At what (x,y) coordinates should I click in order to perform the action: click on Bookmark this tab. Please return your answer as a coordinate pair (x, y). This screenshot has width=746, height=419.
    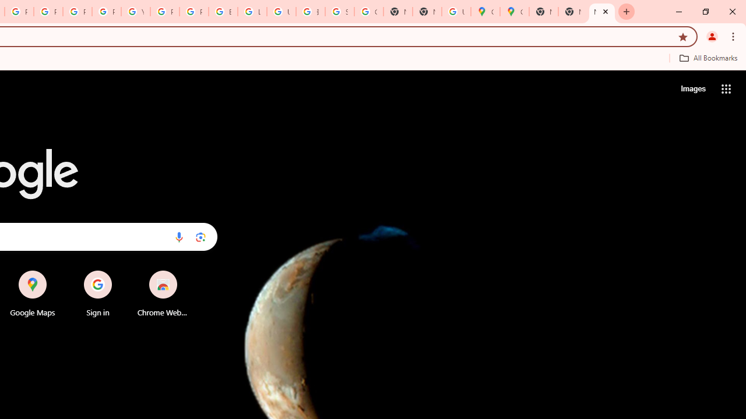
    Looking at the image, I should click on (683, 36).